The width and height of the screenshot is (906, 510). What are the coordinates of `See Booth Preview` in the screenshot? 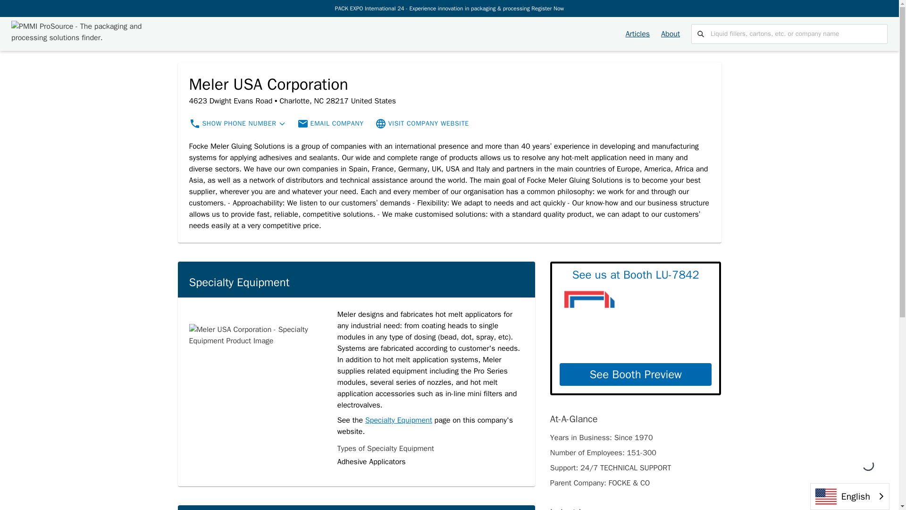 It's located at (636, 374).